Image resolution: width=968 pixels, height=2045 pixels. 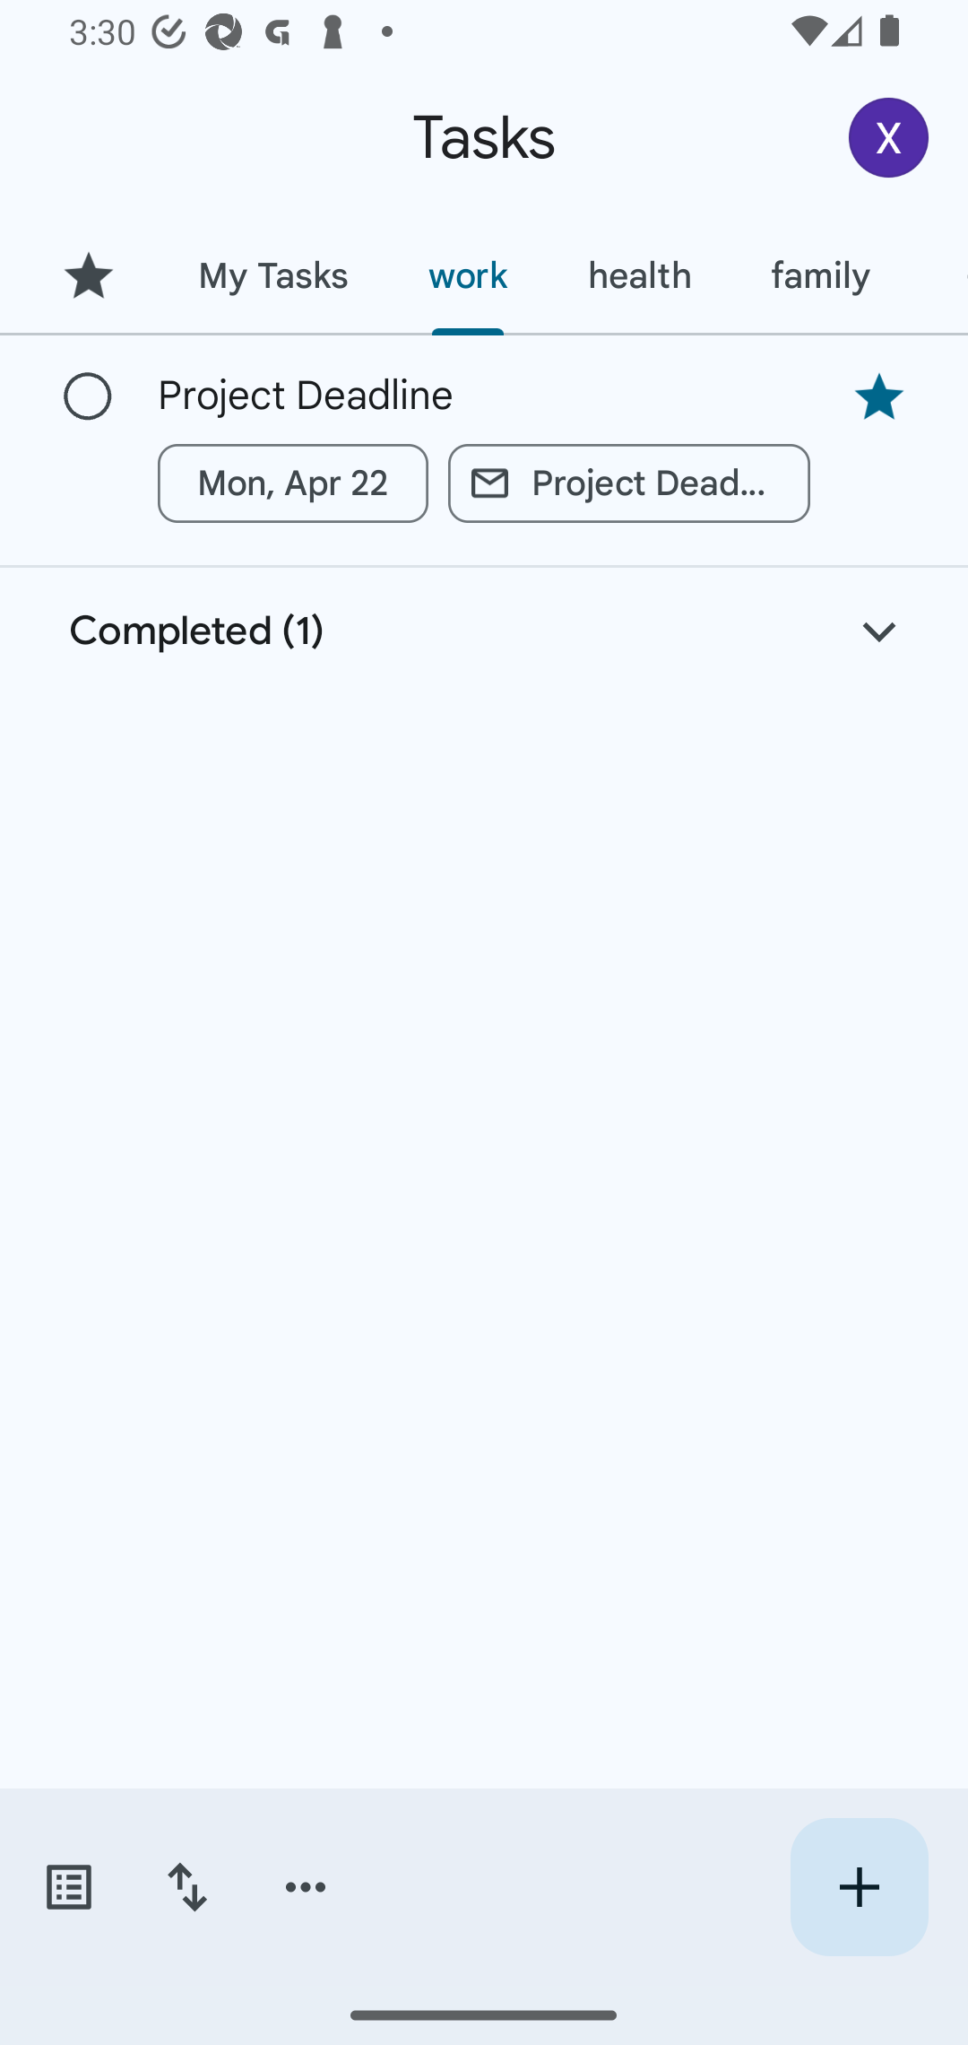 What do you see at coordinates (629, 483) in the screenshot?
I see `Project Deadline Related link` at bounding box center [629, 483].